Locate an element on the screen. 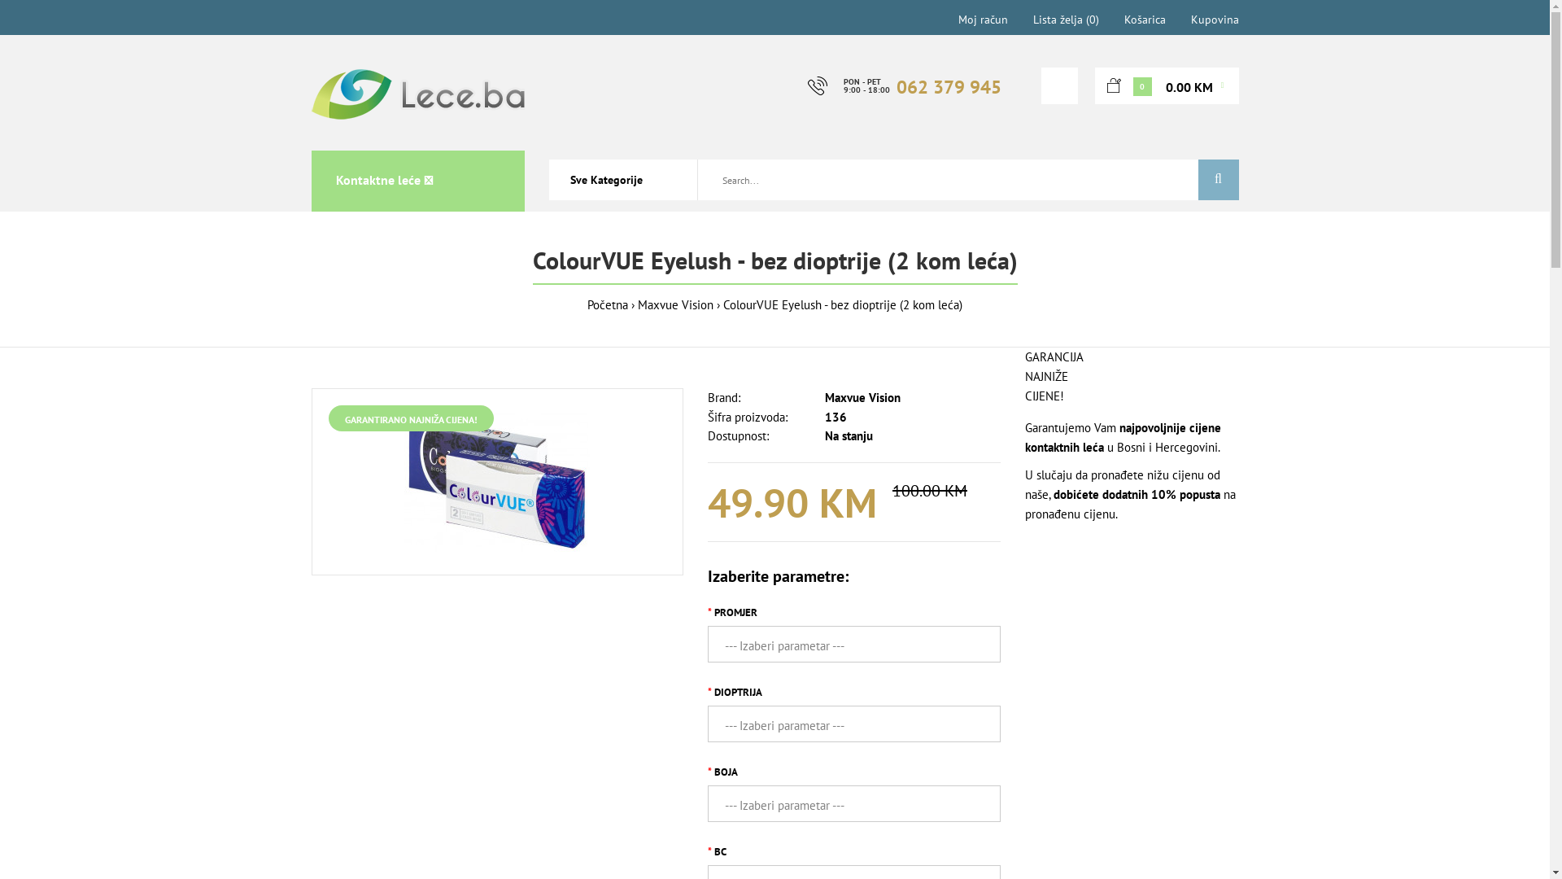 Image resolution: width=1562 pixels, height=879 pixels. 0
0.00 KM is located at coordinates (1167, 86).